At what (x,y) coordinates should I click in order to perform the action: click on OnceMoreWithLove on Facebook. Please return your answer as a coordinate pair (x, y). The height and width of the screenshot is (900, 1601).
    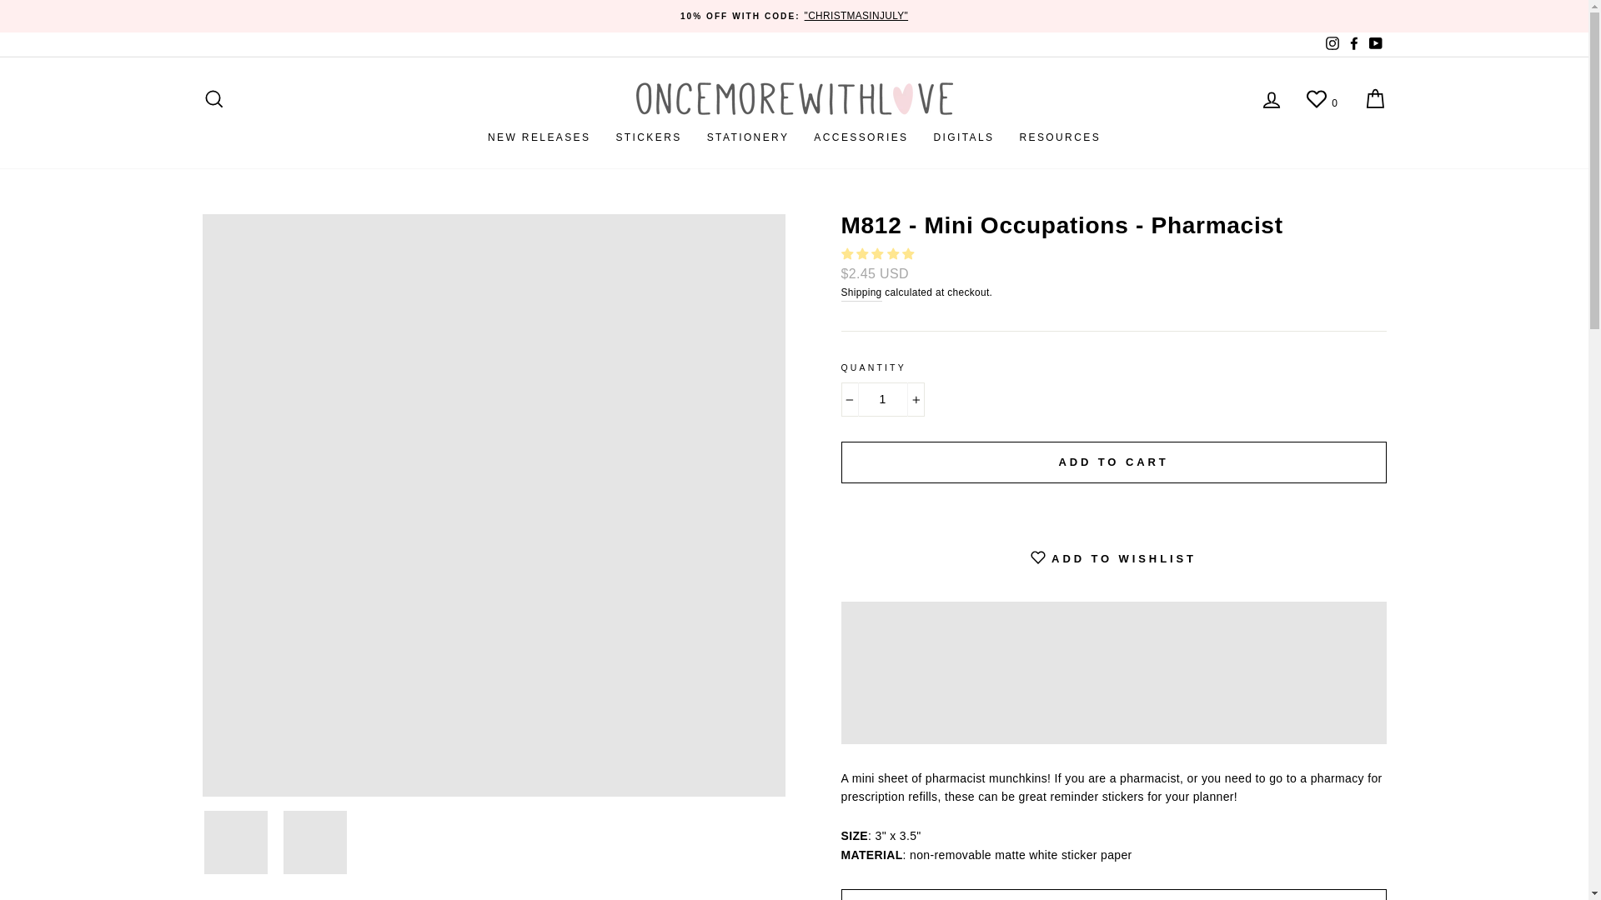
    Looking at the image, I should click on (1353, 44).